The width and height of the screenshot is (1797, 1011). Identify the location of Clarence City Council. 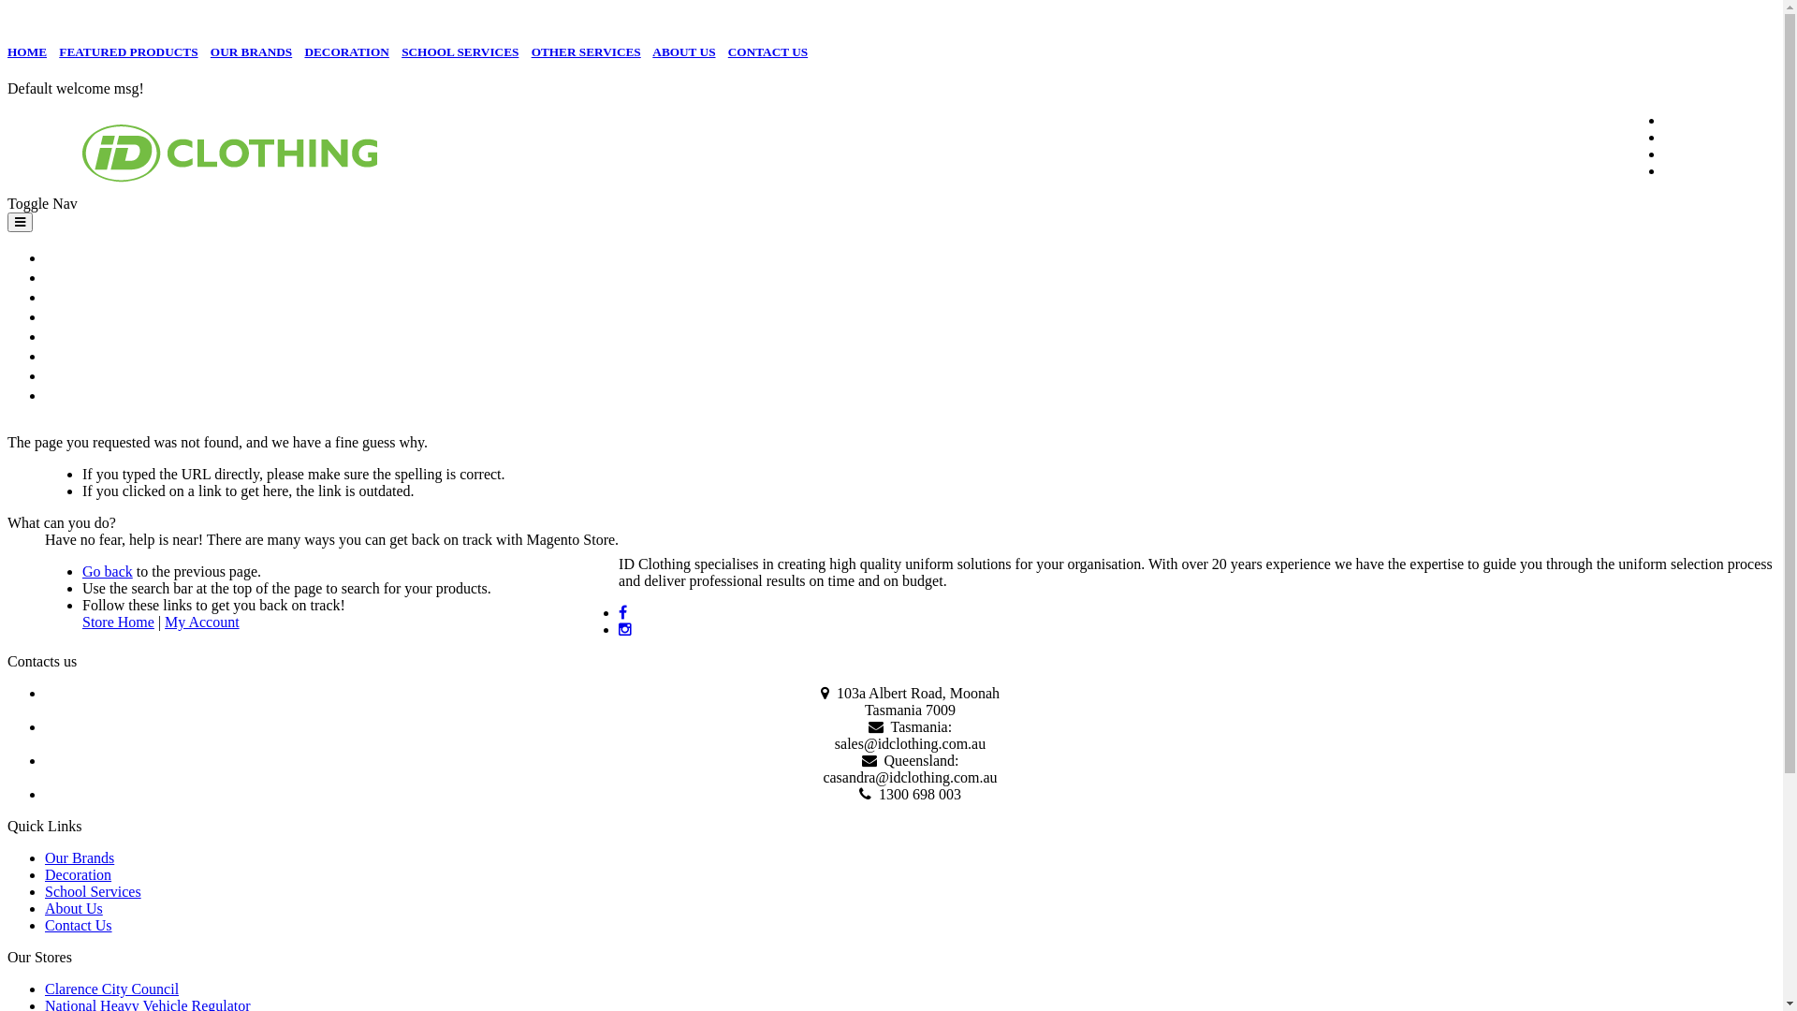
(112, 989).